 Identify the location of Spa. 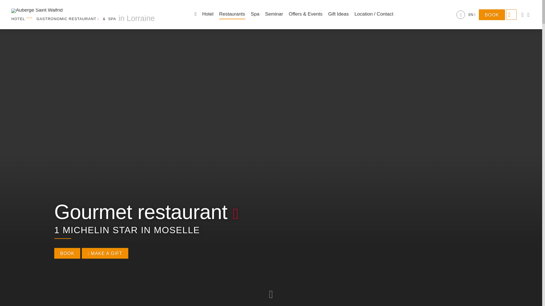
(255, 14).